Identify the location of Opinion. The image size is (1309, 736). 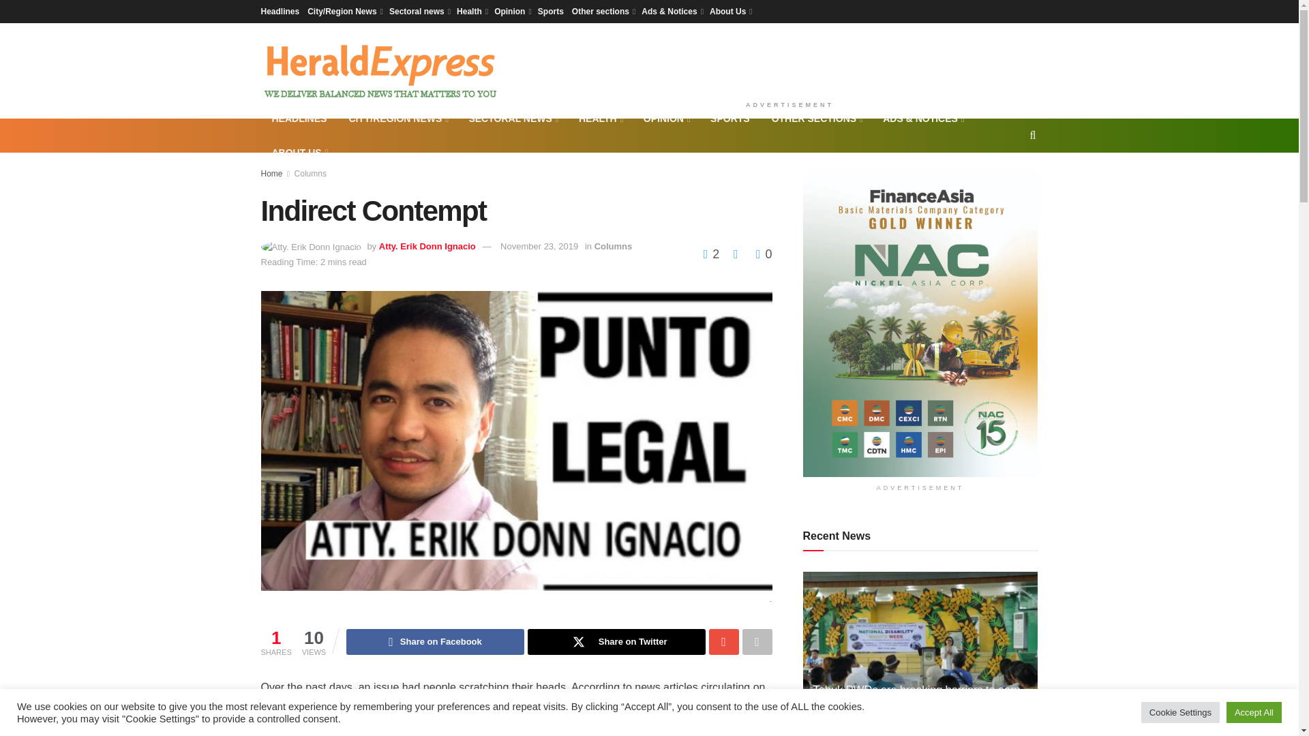
(512, 11).